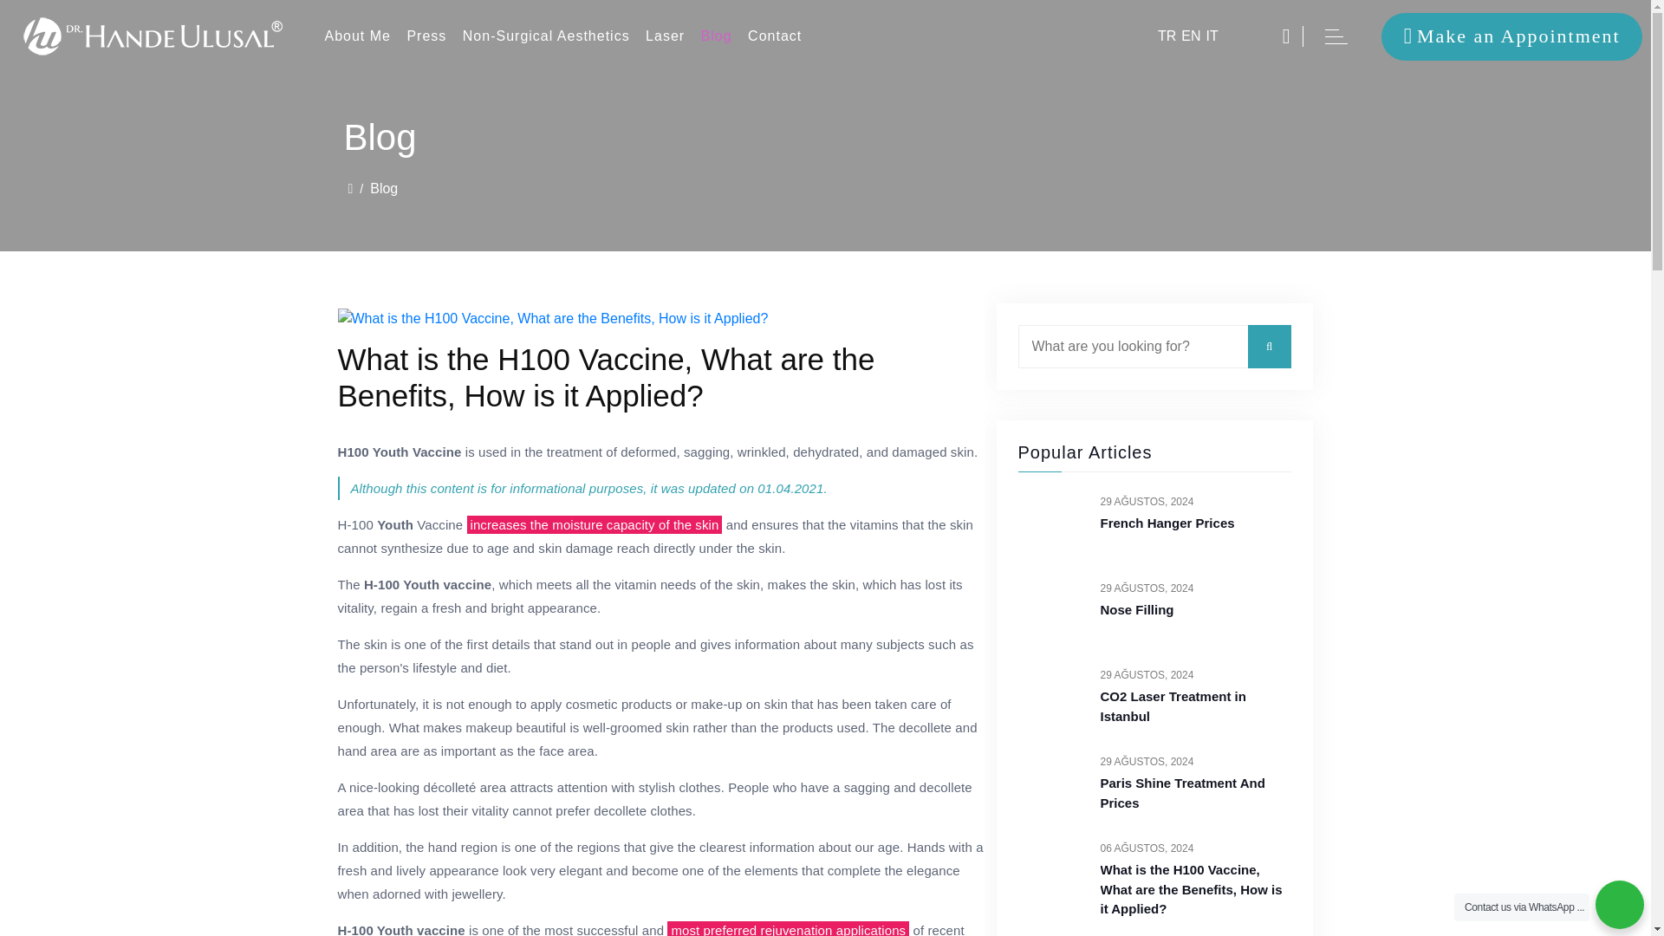 The image size is (1664, 936). Describe the element at coordinates (358, 36) in the screenshot. I see `About Me` at that location.